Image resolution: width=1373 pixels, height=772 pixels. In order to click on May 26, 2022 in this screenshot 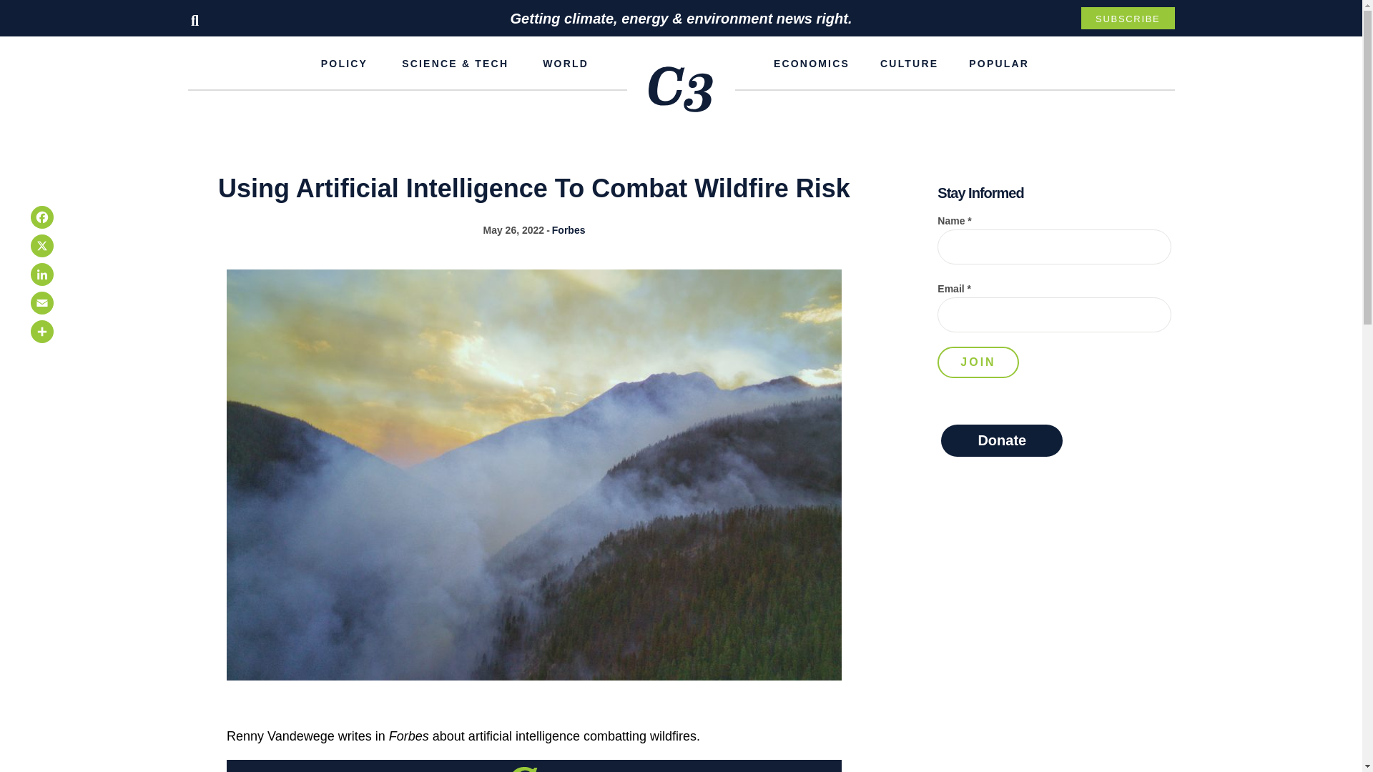, I will do `click(513, 230)`.